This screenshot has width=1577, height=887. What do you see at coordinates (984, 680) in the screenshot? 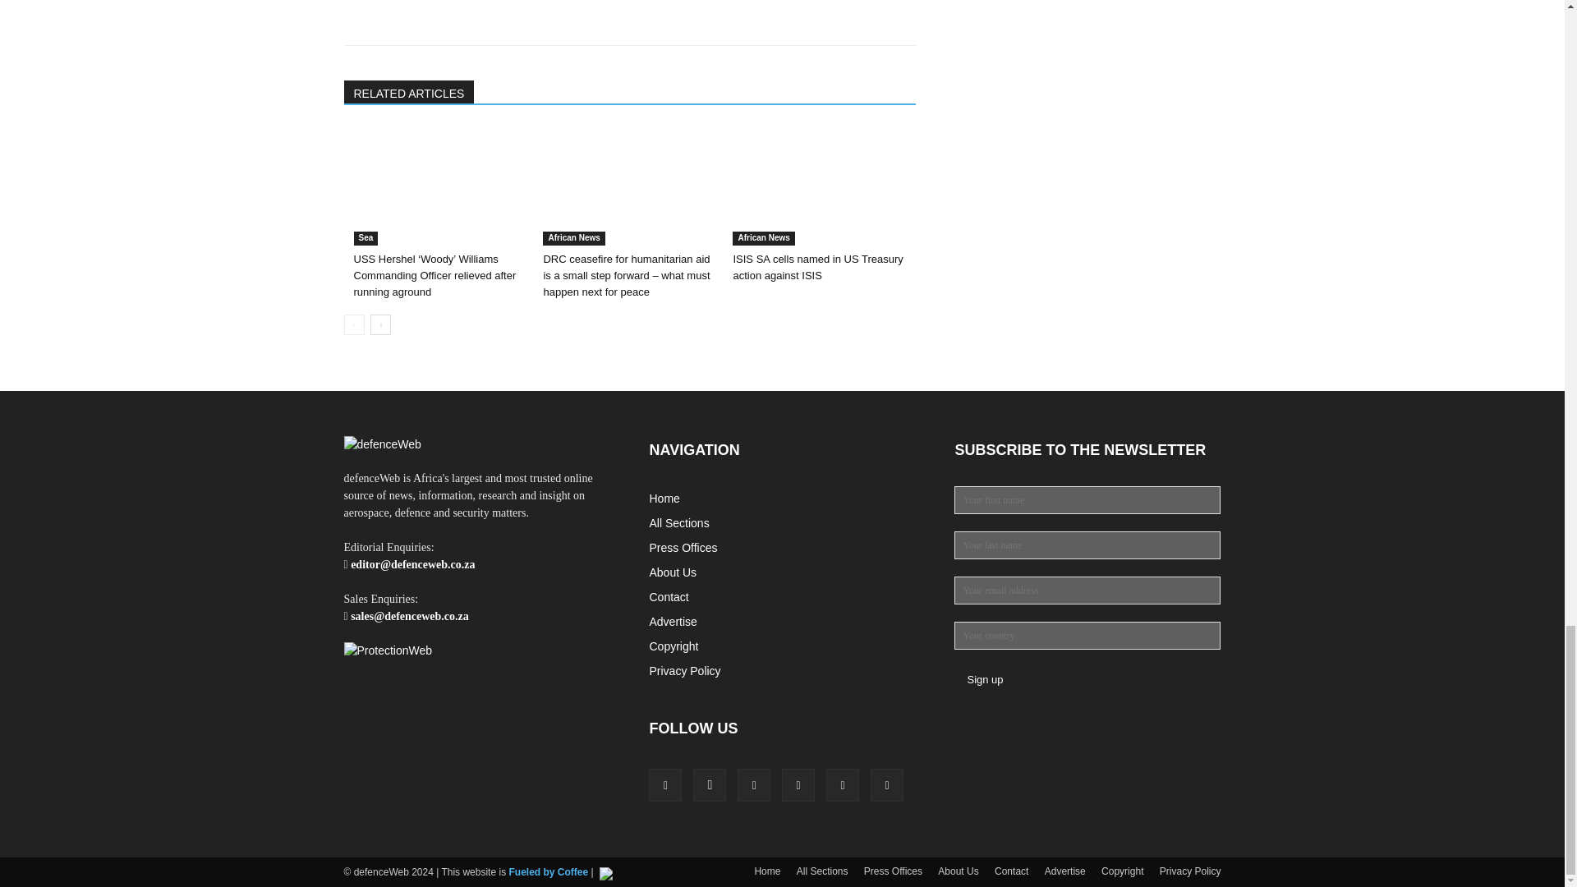
I see `Sign up` at bounding box center [984, 680].